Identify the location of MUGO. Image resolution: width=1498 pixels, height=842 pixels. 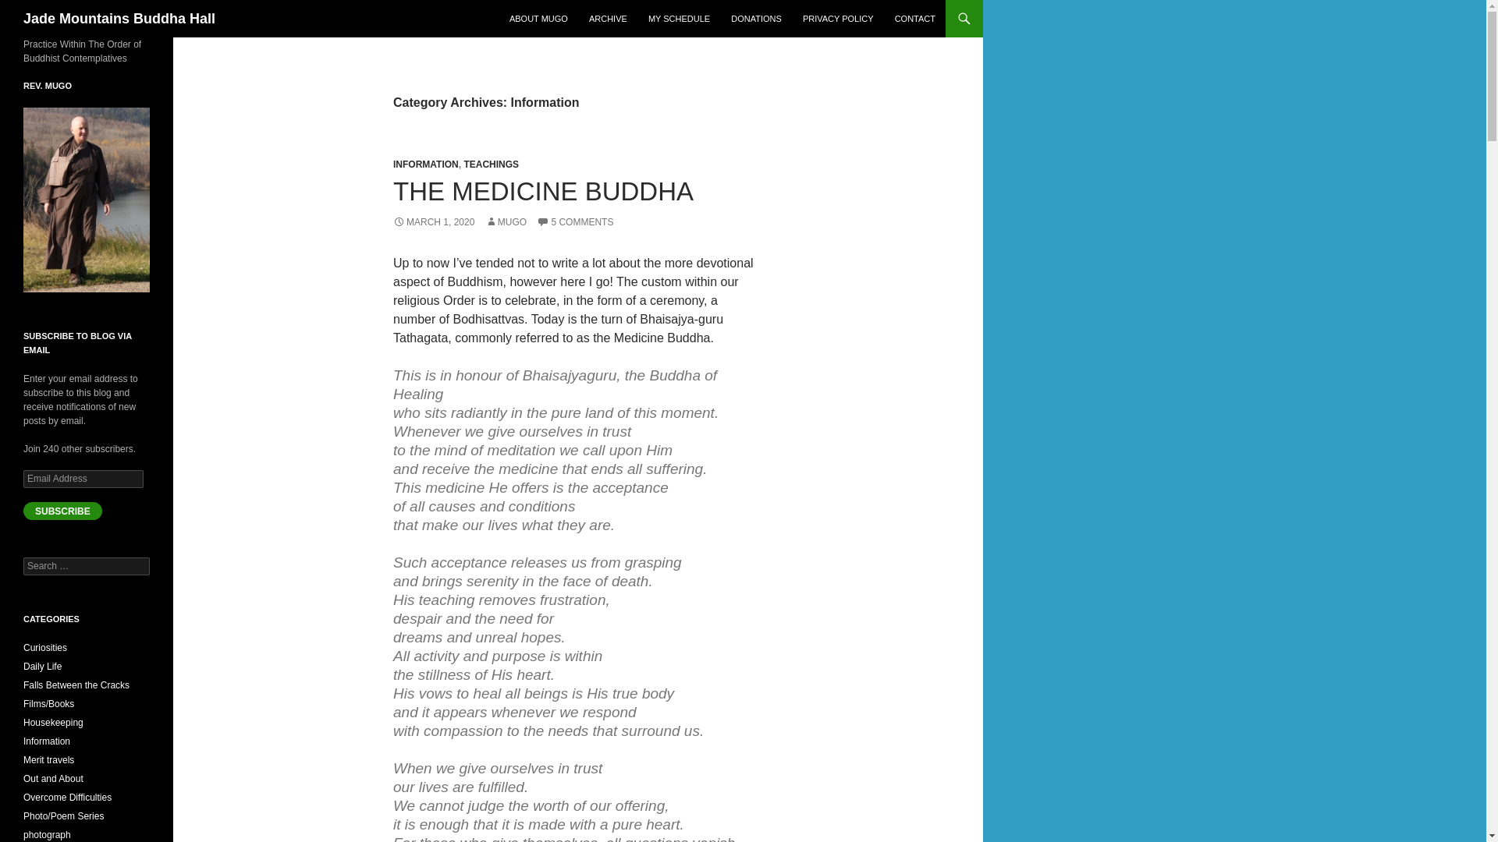
(506, 221).